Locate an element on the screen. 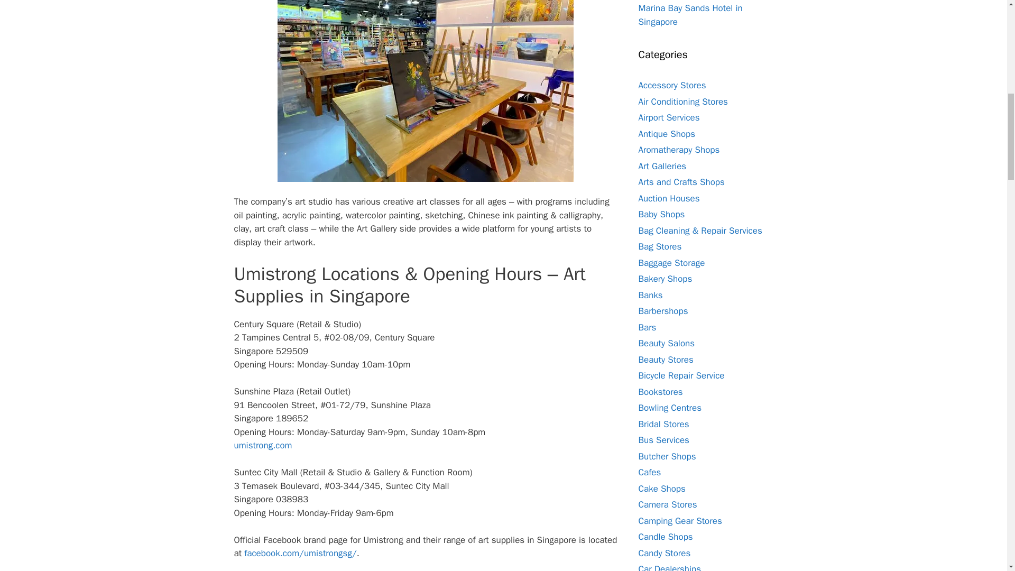 The height and width of the screenshot is (571, 1015). umistrong.com is located at coordinates (262, 445).